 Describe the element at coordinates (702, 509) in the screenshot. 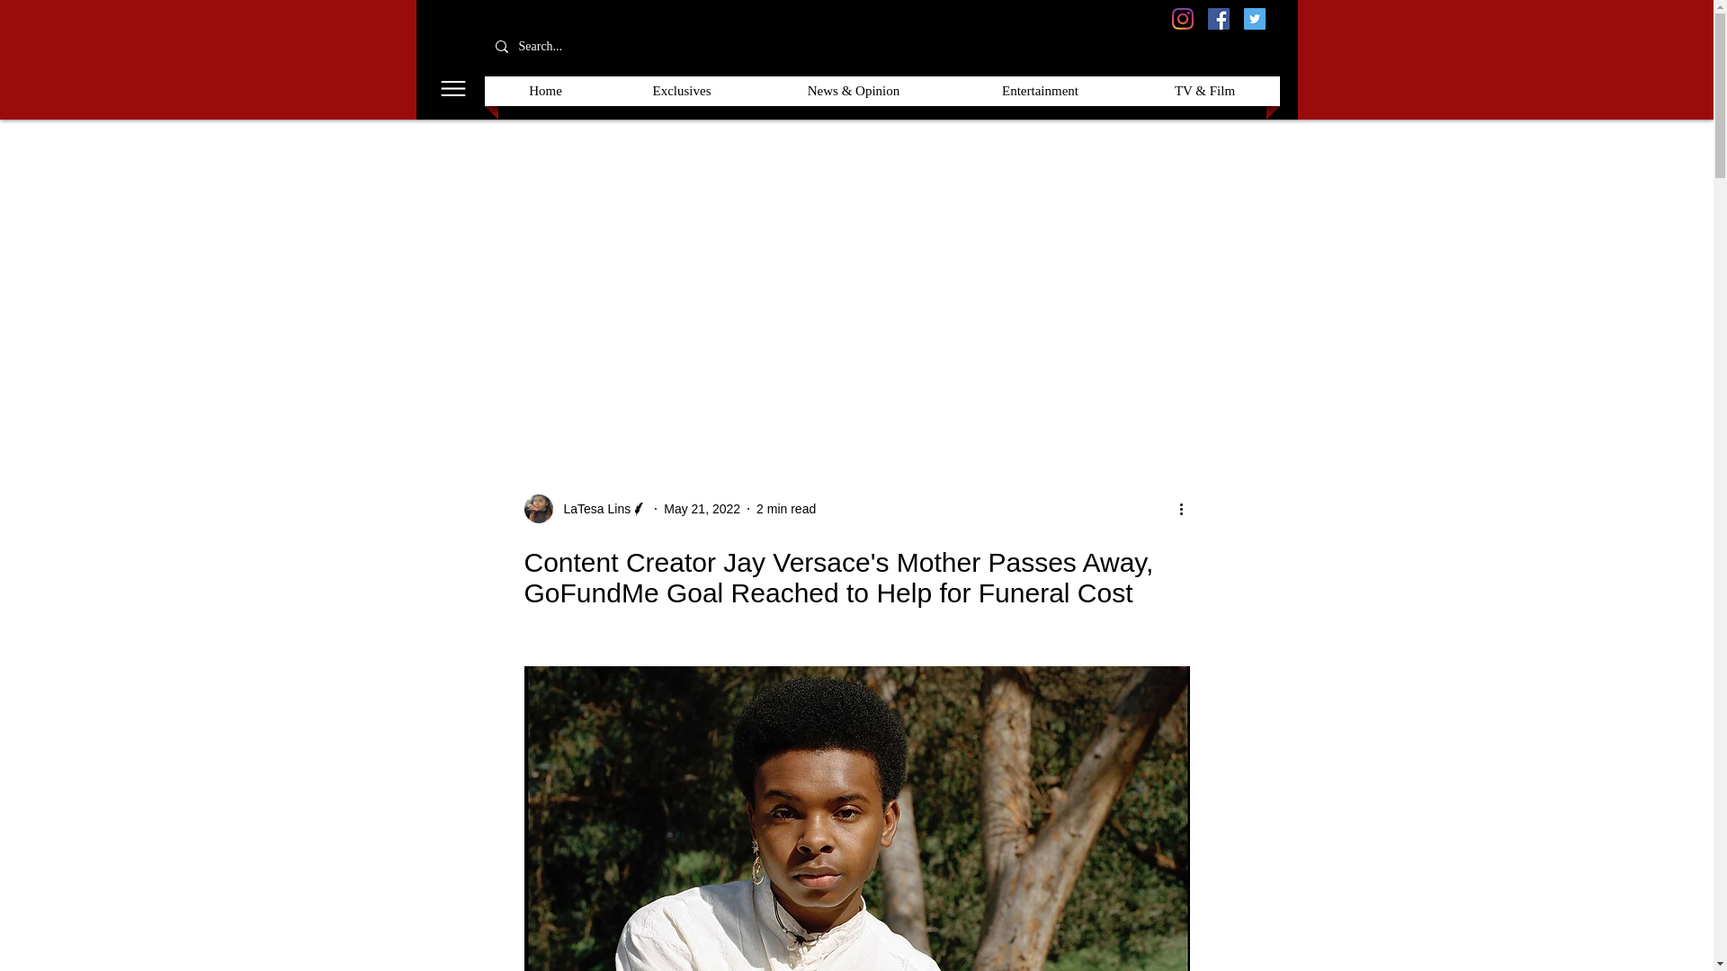

I see `May 21, 2022` at that location.